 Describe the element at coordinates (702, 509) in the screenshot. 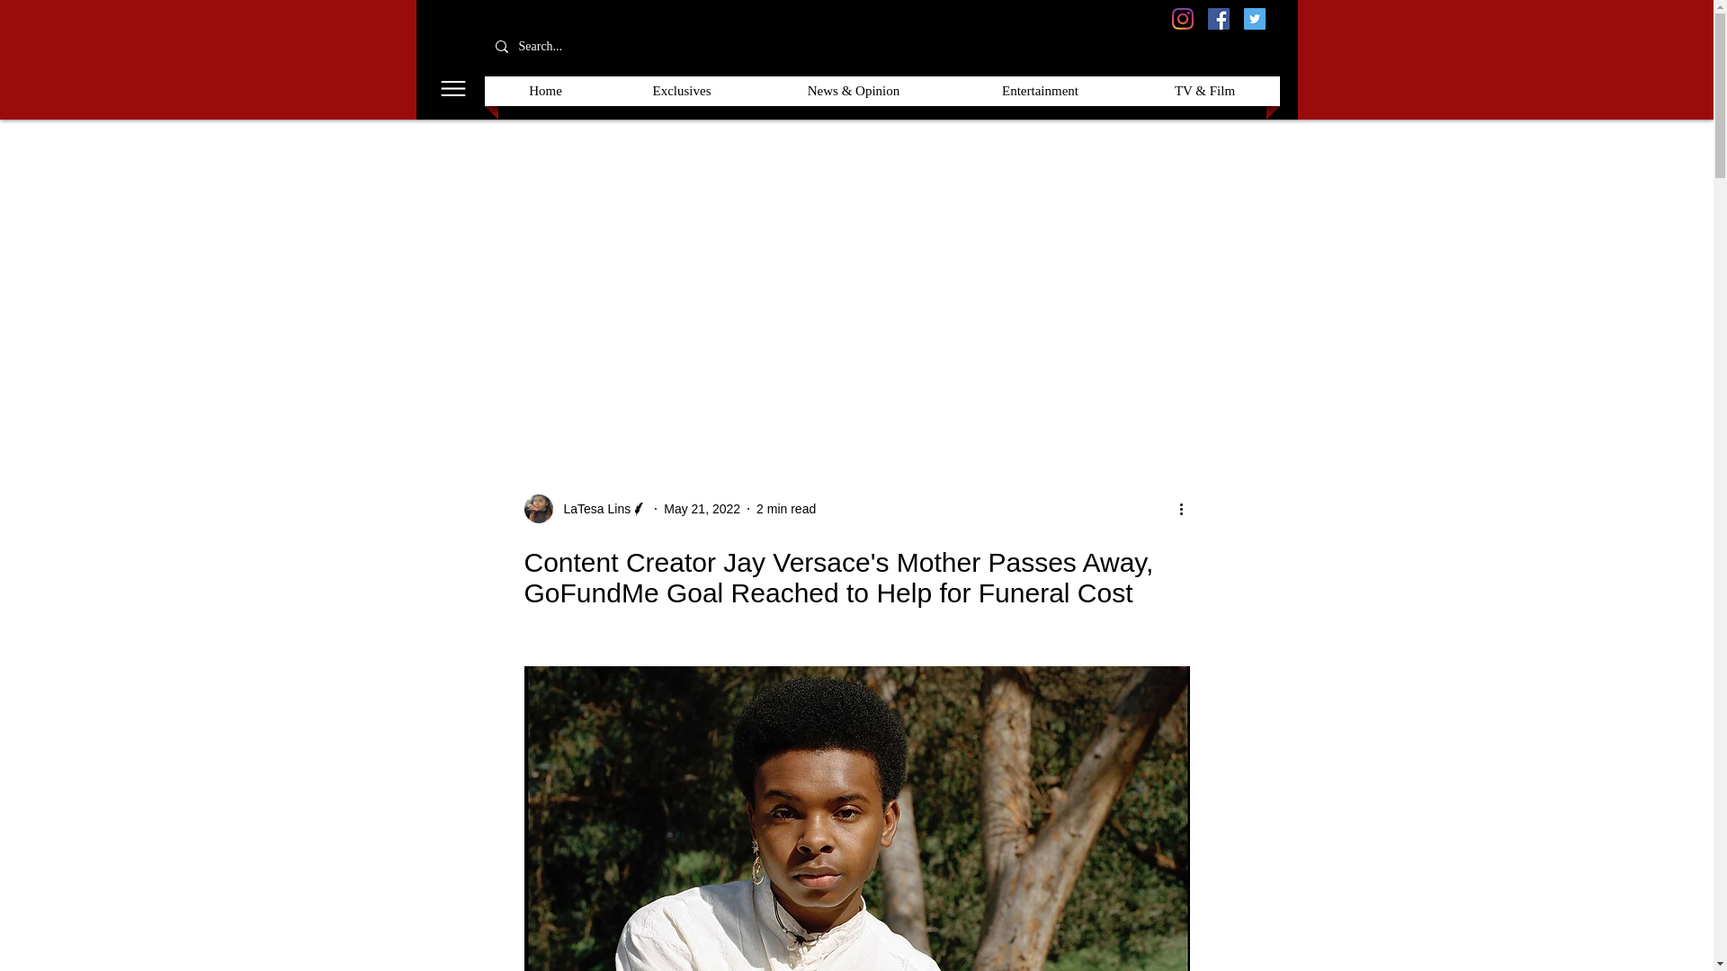

I see `May 21, 2022` at that location.